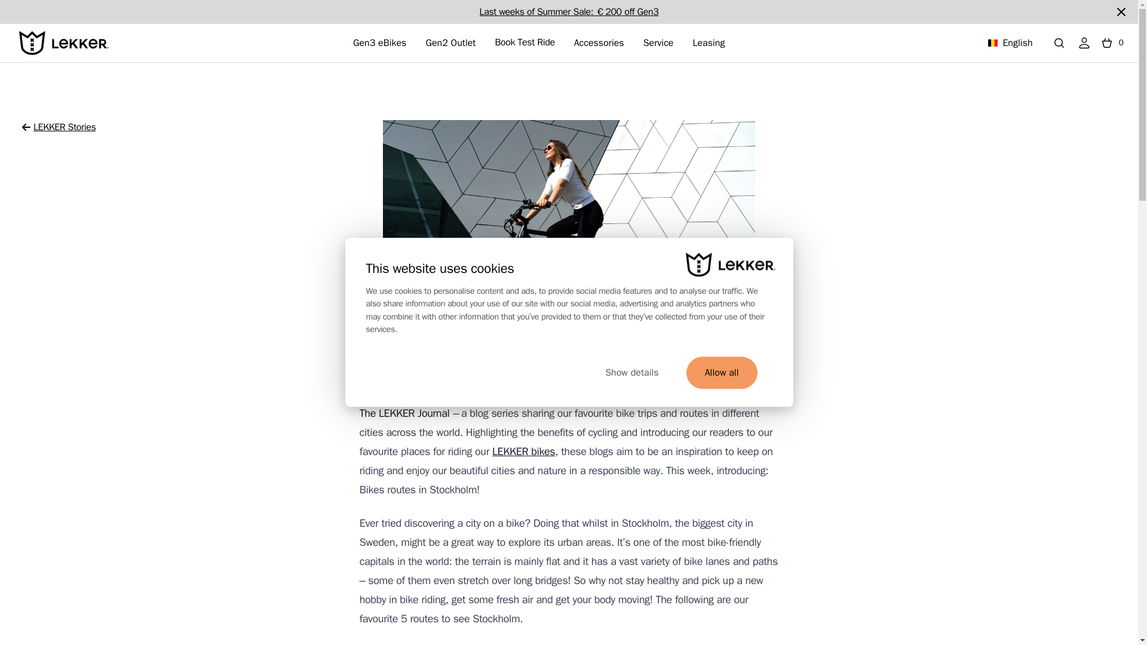  What do you see at coordinates (1121, 12) in the screenshot?
I see `Dismiss` at bounding box center [1121, 12].